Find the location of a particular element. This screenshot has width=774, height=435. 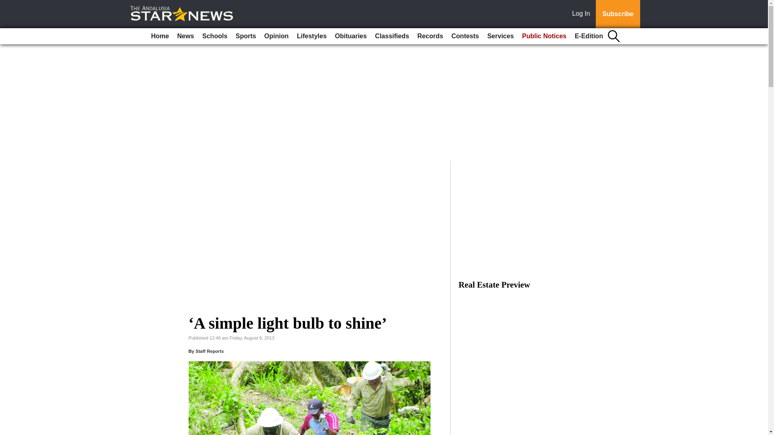

Log In is located at coordinates (583, 14).